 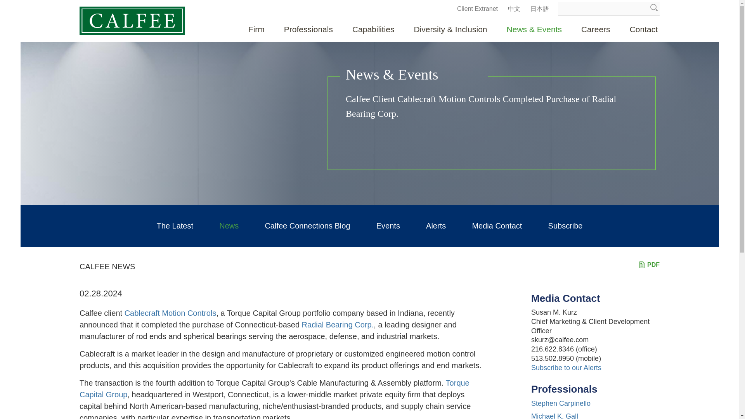 I want to click on The Latest, so click(x=175, y=226).